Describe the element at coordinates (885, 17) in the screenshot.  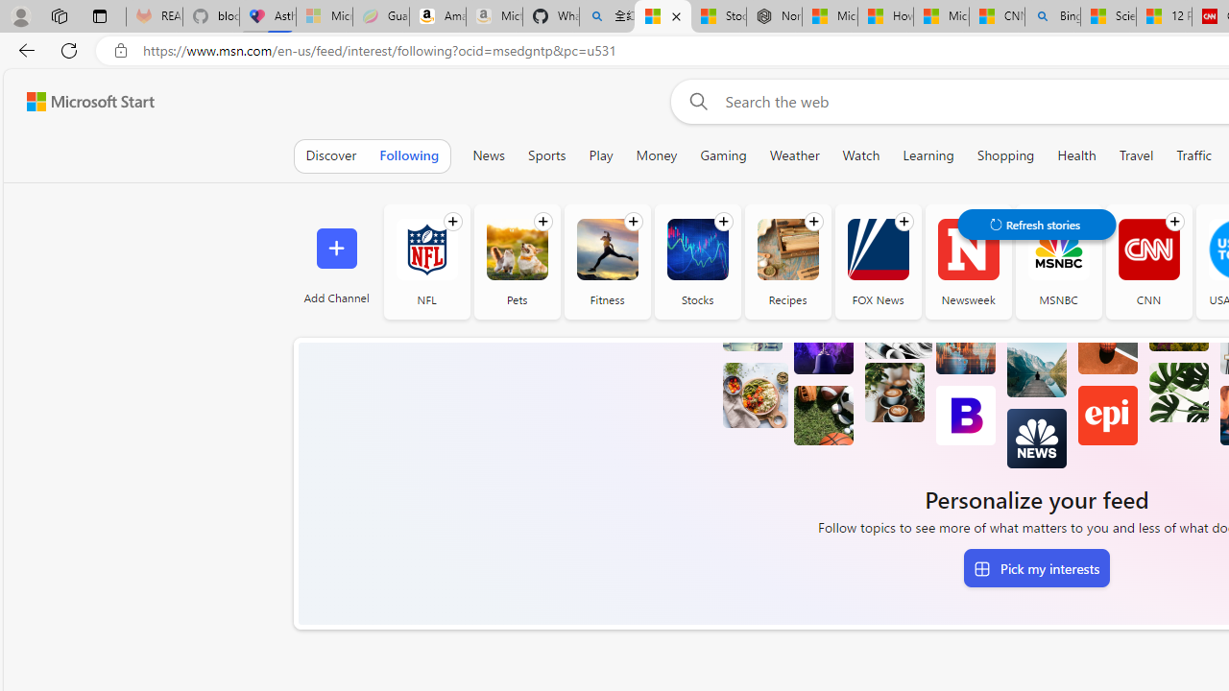
I see `How I Got Rid of Microsoft Edge's Unnecessary Features` at that location.